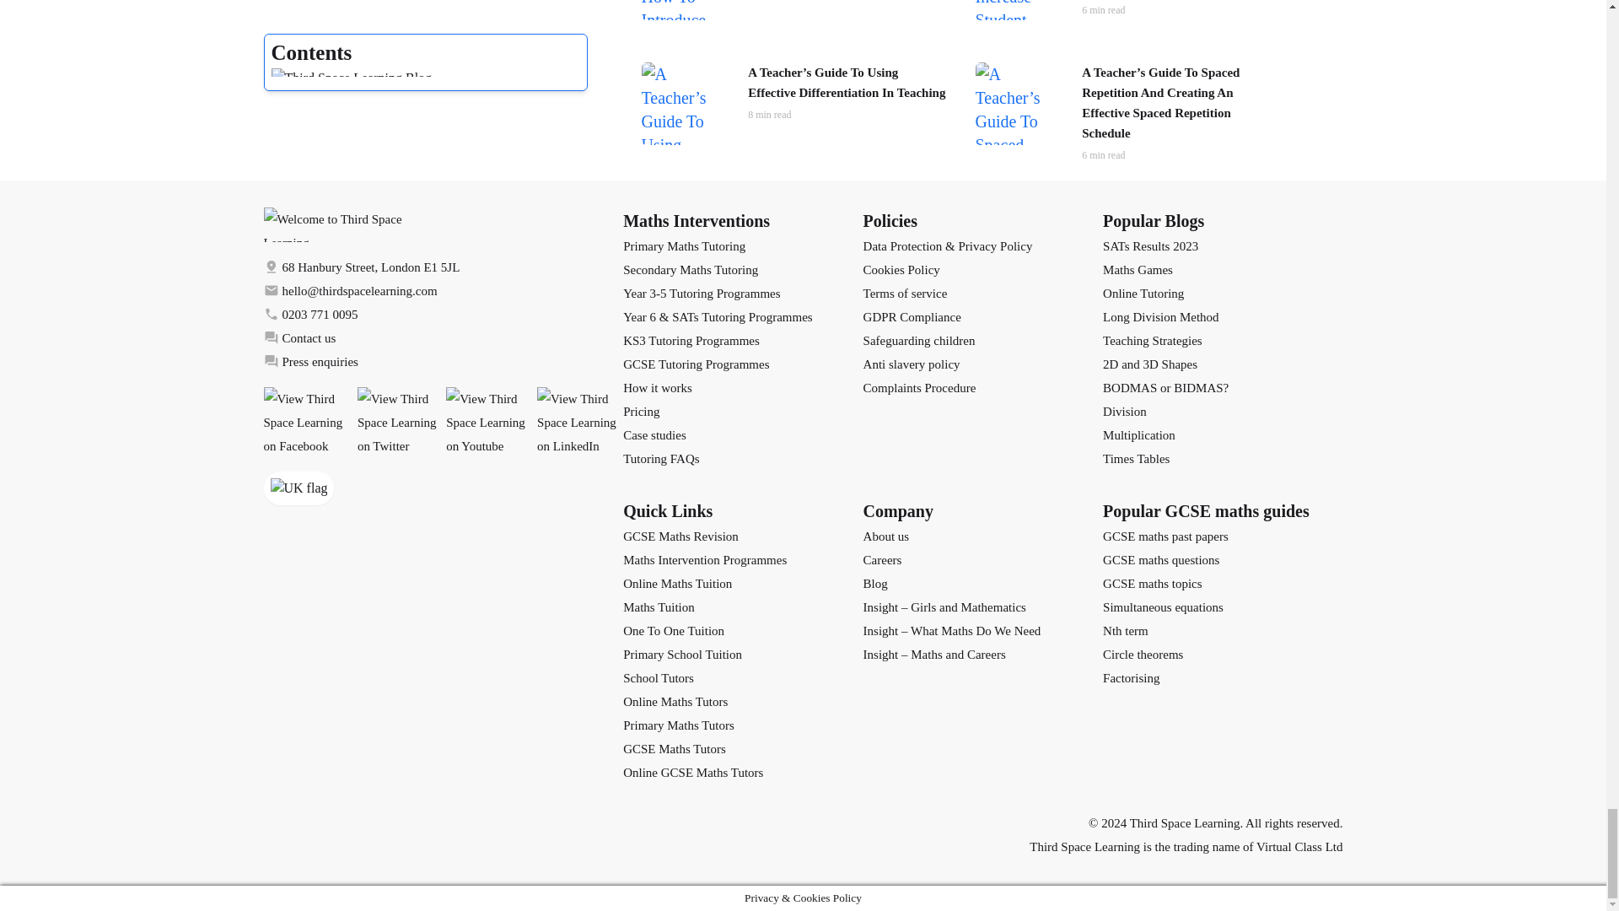 The width and height of the screenshot is (1619, 911). Describe the element at coordinates (443, 267) in the screenshot. I see `Third Space Learning address` at that location.